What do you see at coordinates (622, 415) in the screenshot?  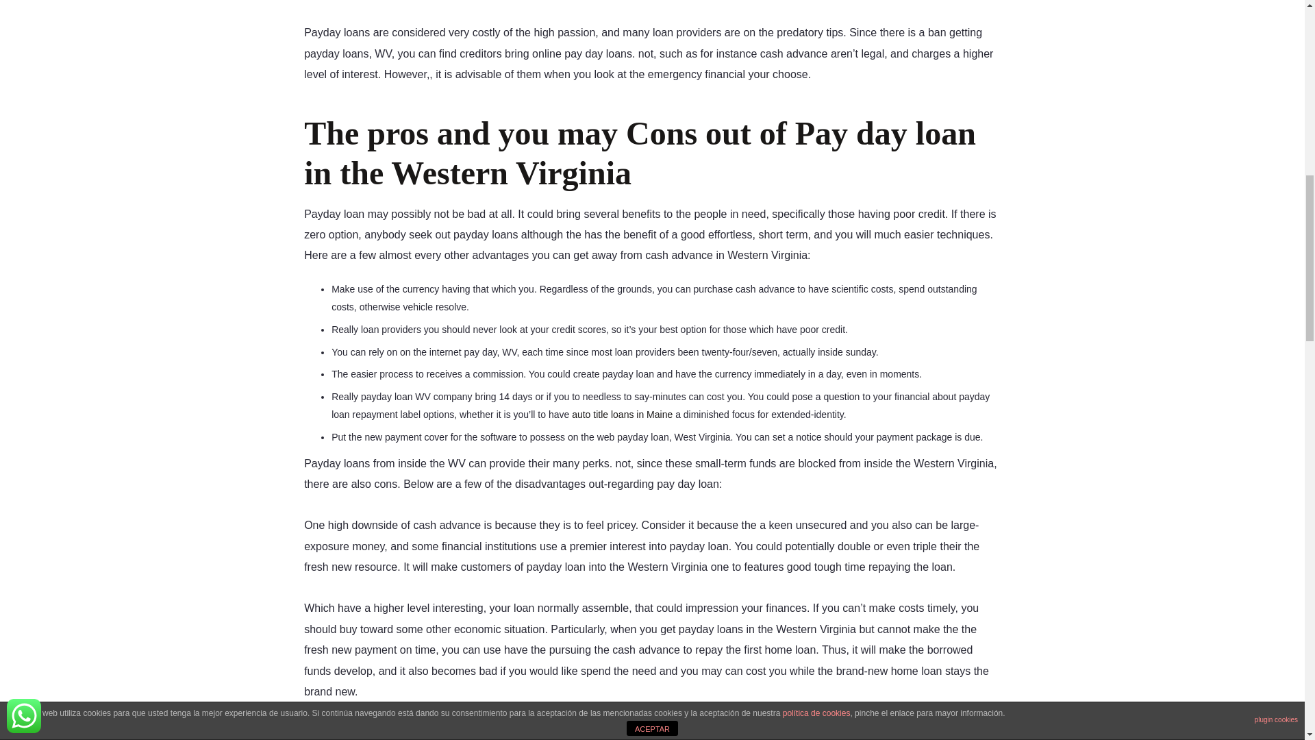 I see `auto title loans in Maine` at bounding box center [622, 415].